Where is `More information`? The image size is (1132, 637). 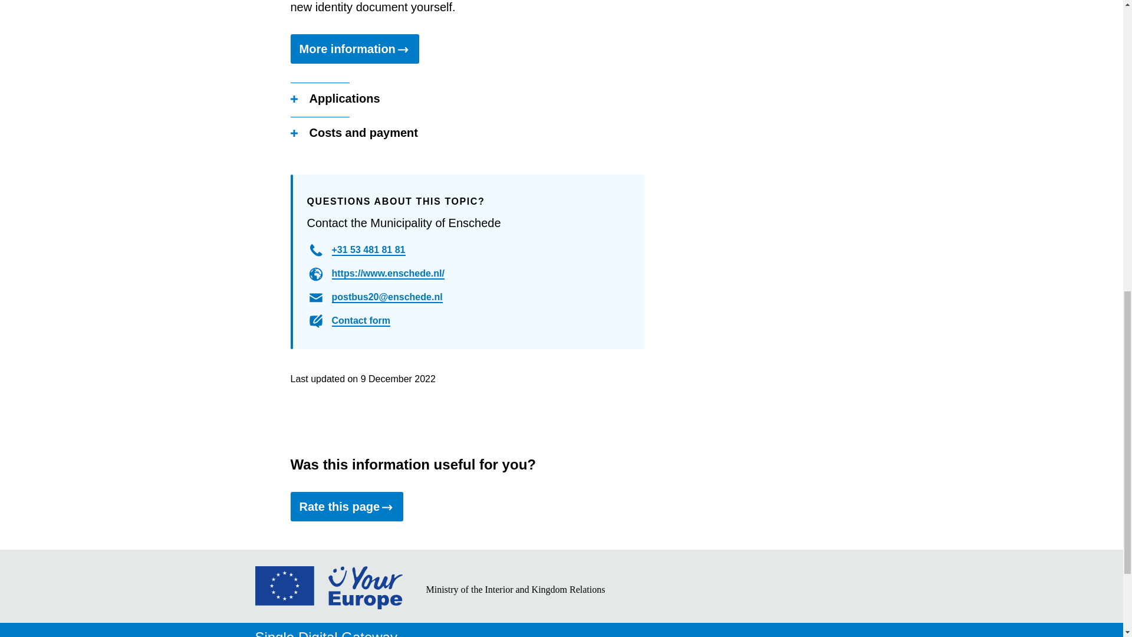 More information is located at coordinates (354, 49).